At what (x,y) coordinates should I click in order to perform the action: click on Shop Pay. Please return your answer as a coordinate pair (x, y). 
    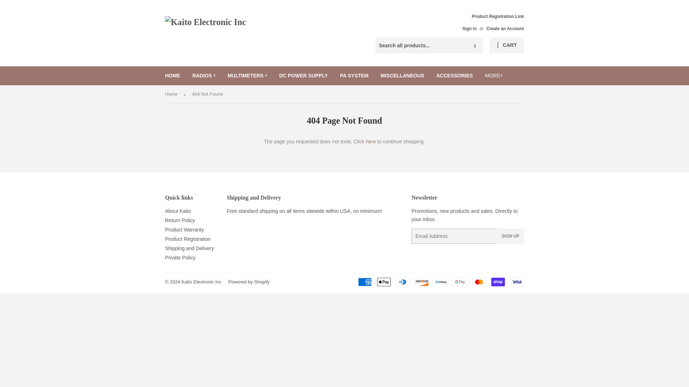
    Looking at the image, I should click on (498, 282).